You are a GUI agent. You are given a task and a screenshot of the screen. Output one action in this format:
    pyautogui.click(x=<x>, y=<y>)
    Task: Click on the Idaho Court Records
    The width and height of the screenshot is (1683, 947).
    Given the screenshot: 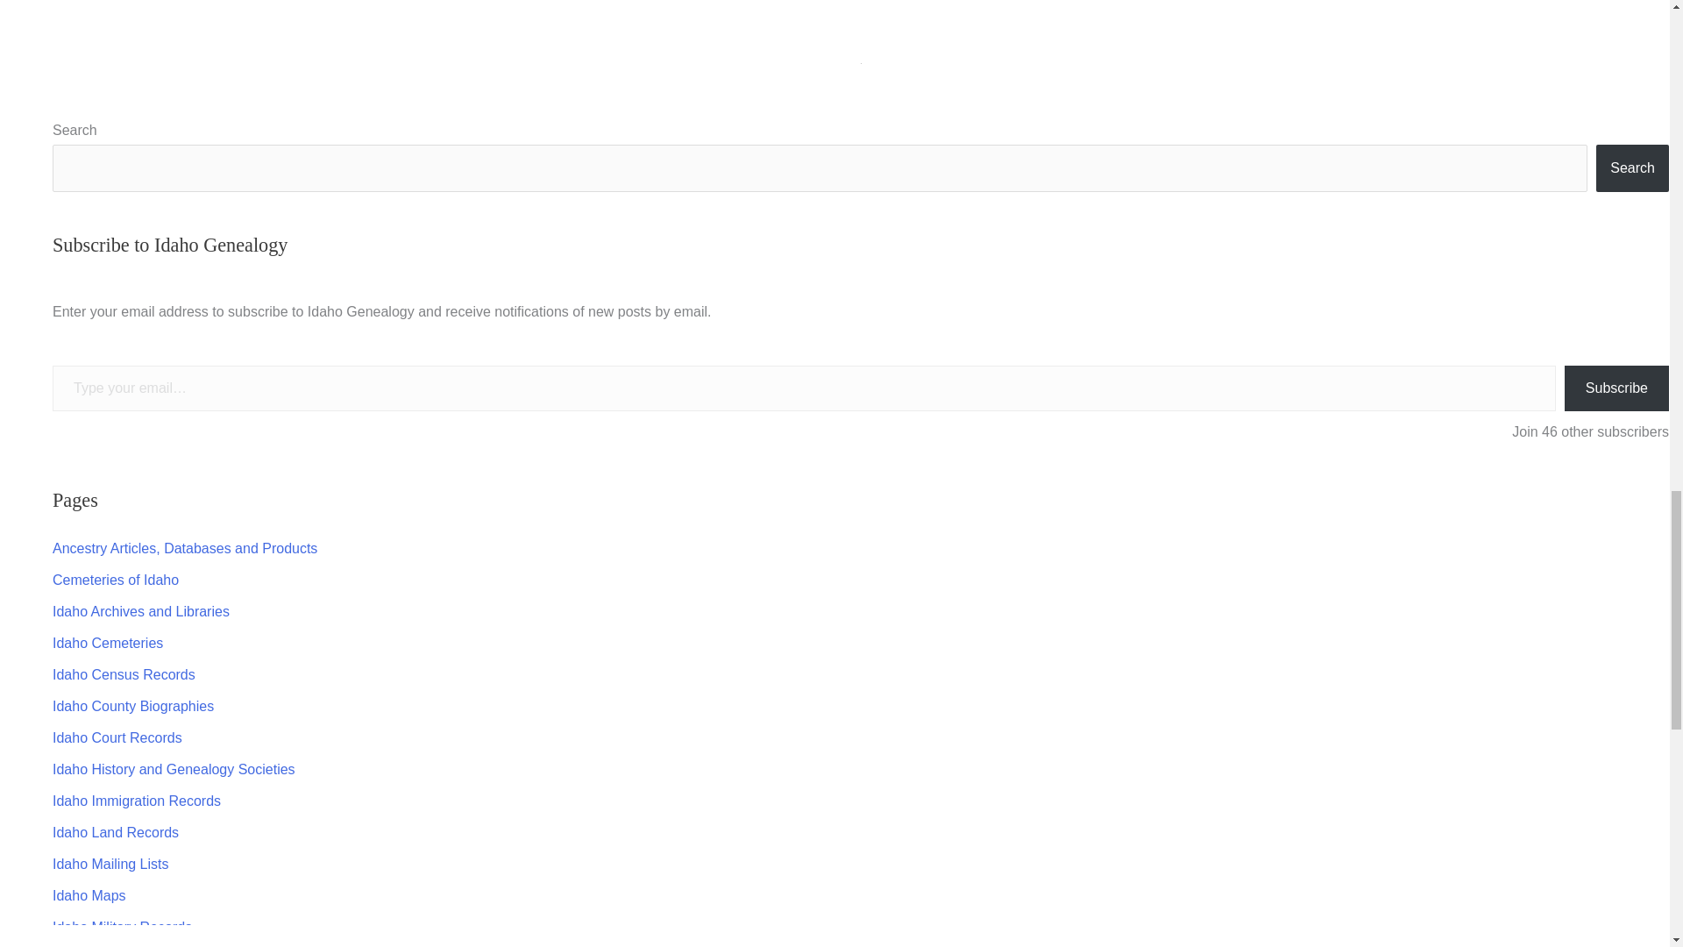 What is the action you would take?
    pyautogui.click(x=117, y=737)
    